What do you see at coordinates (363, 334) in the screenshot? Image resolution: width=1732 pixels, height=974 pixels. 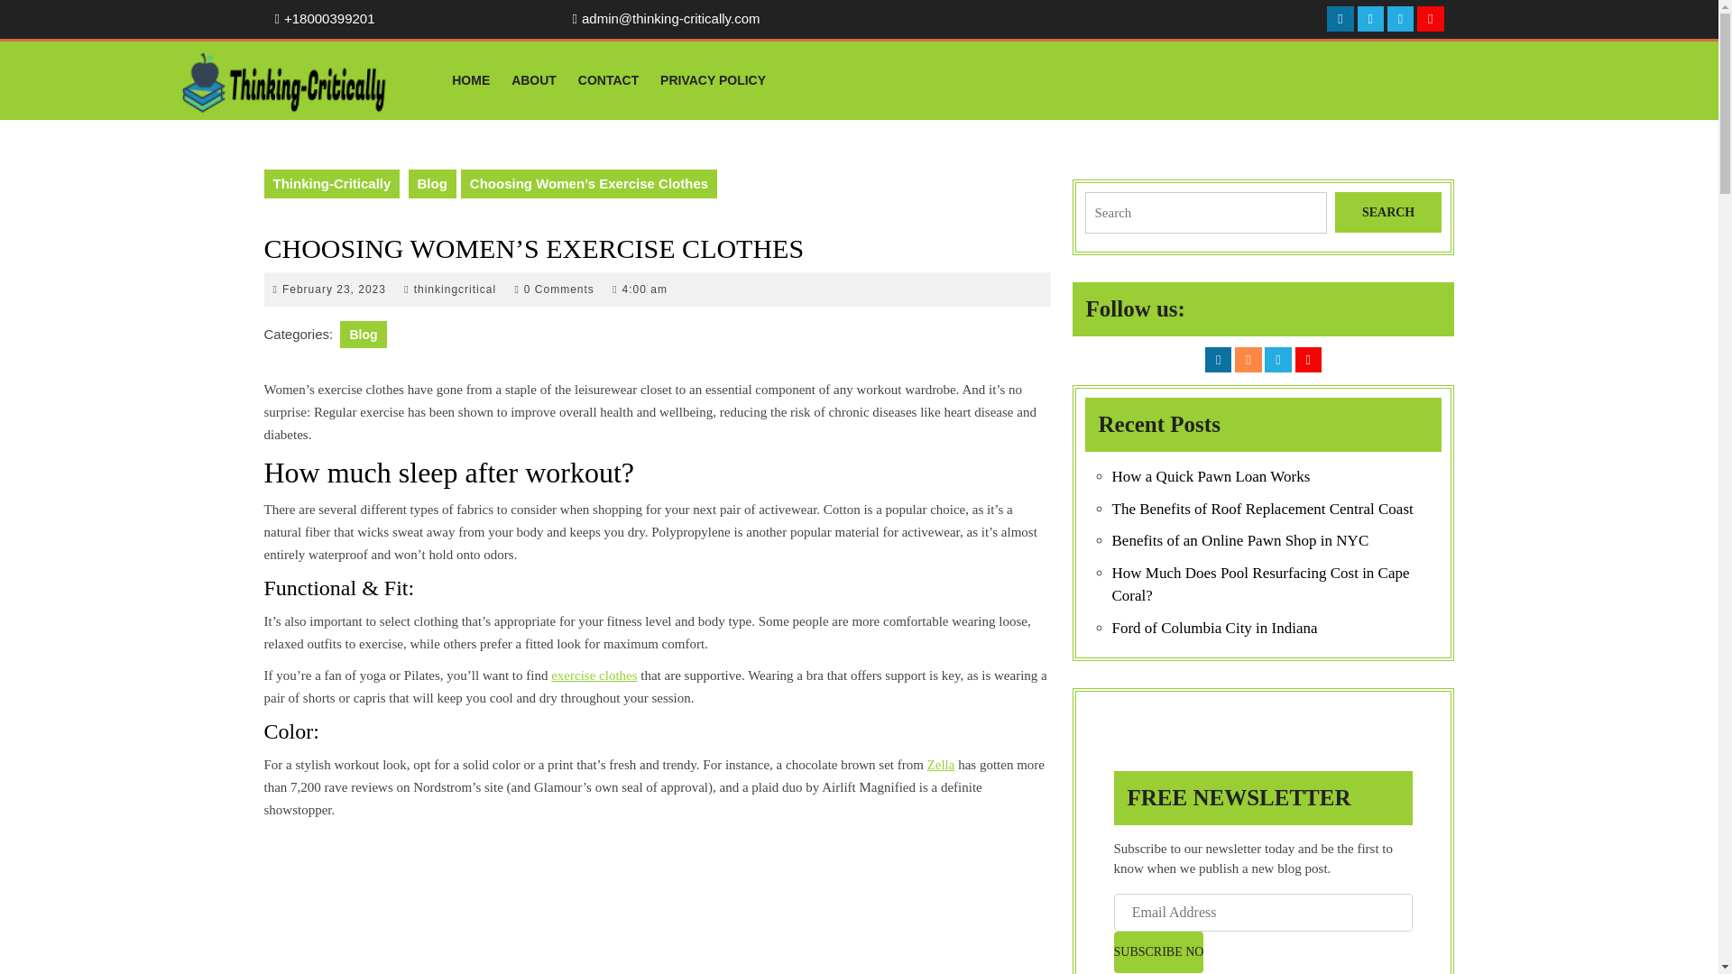 I see `Blog` at bounding box center [363, 334].